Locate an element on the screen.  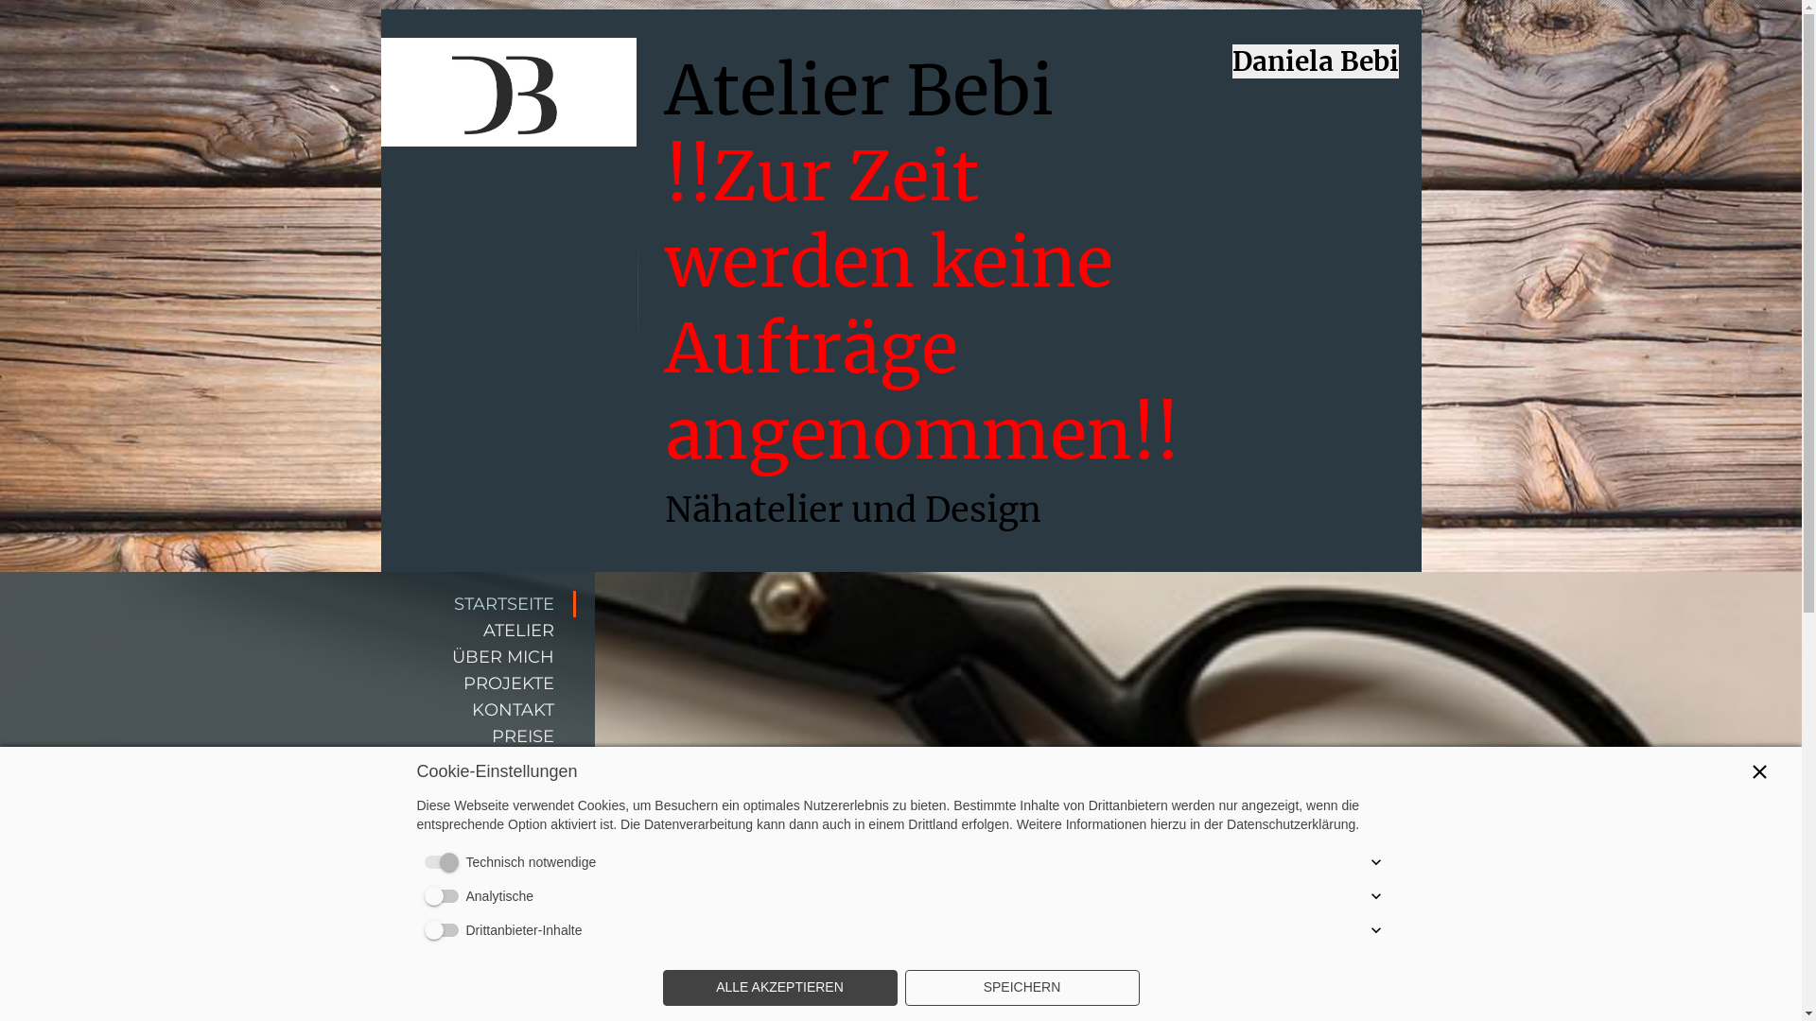
SPEICHERN is located at coordinates (1021, 988).